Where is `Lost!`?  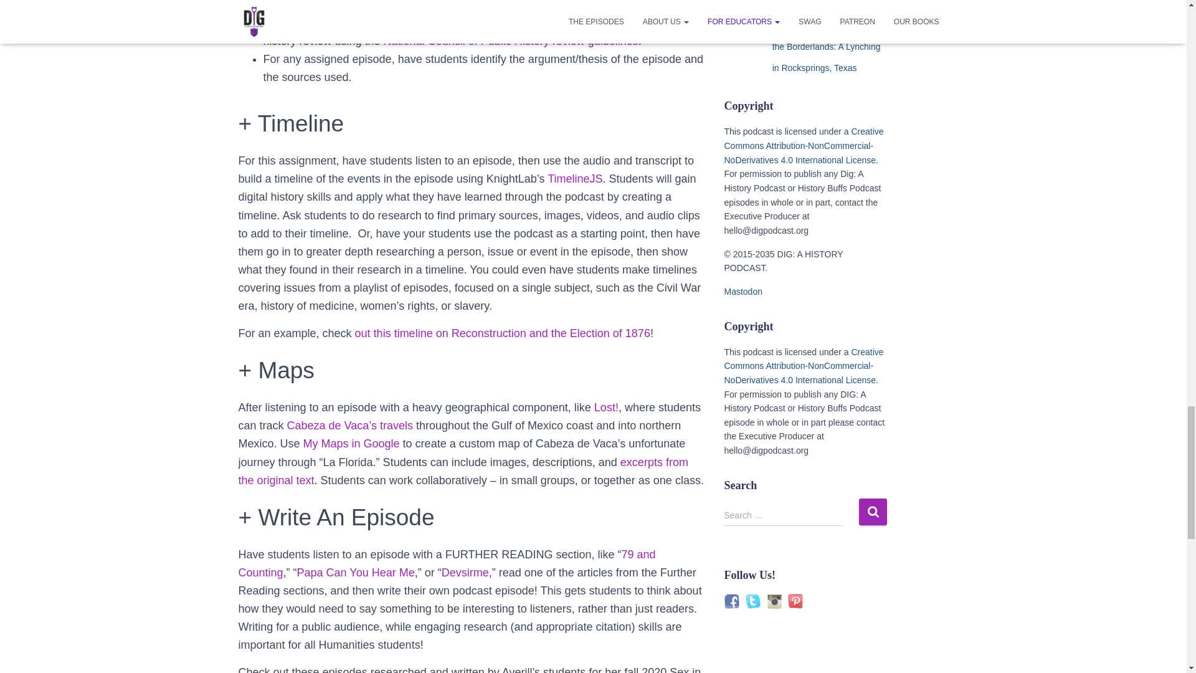
Lost! is located at coordinates (606, 408).